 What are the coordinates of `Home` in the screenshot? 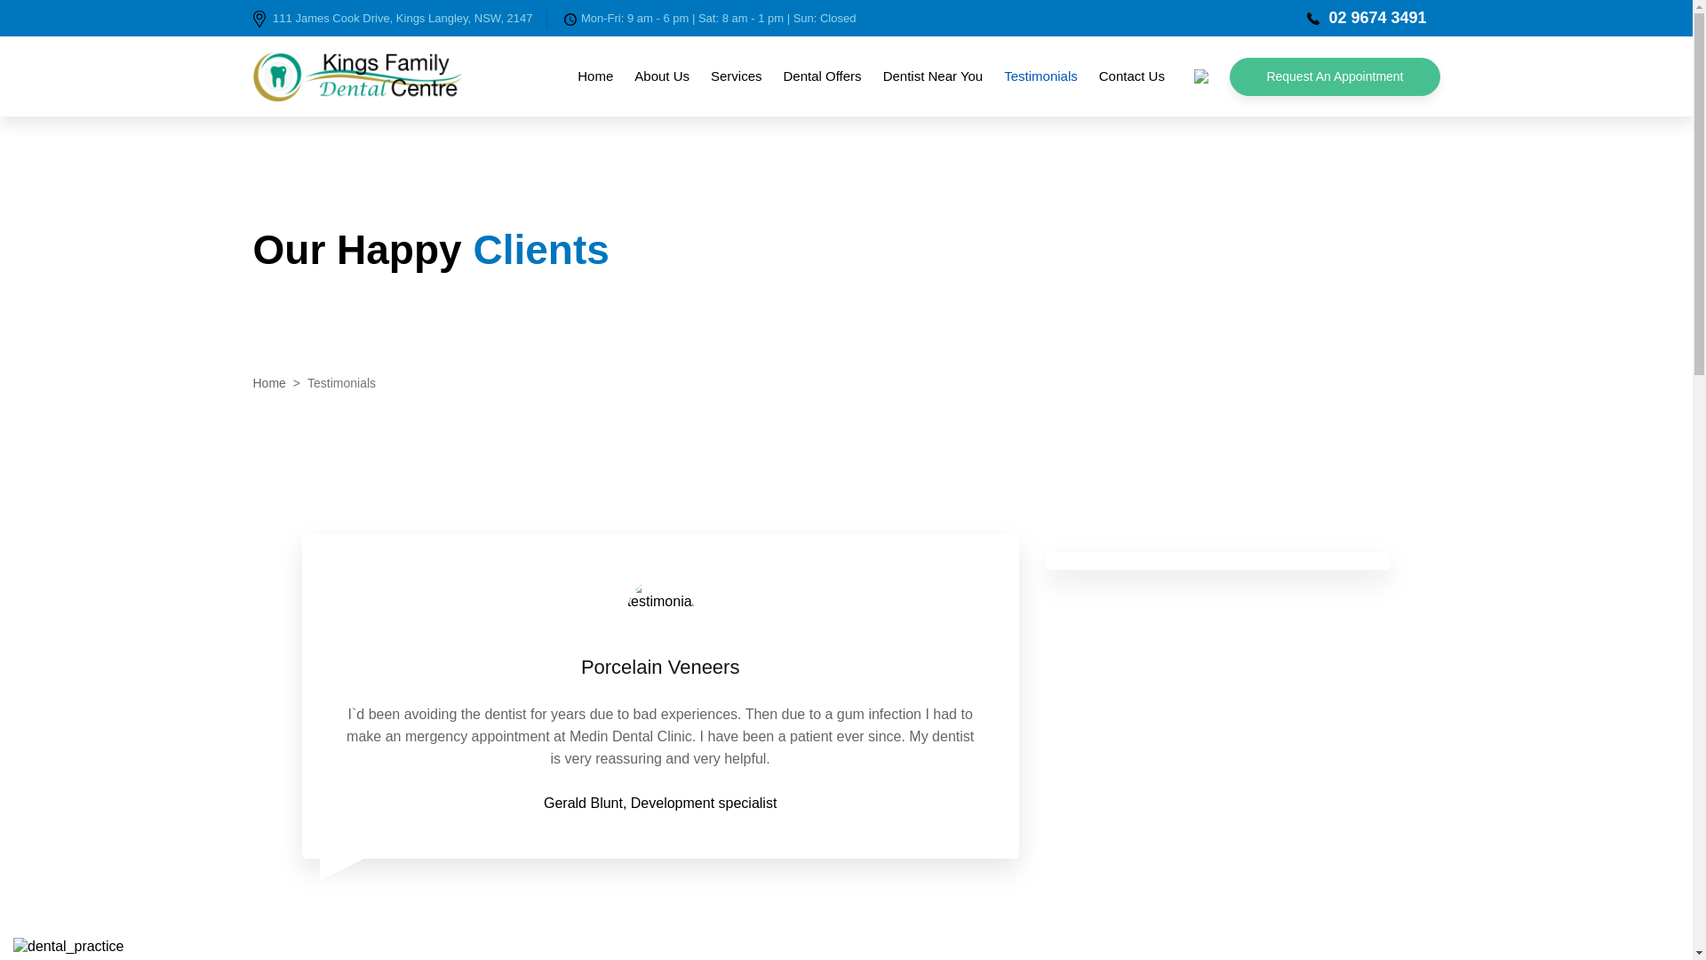 It's located at (595, 76).